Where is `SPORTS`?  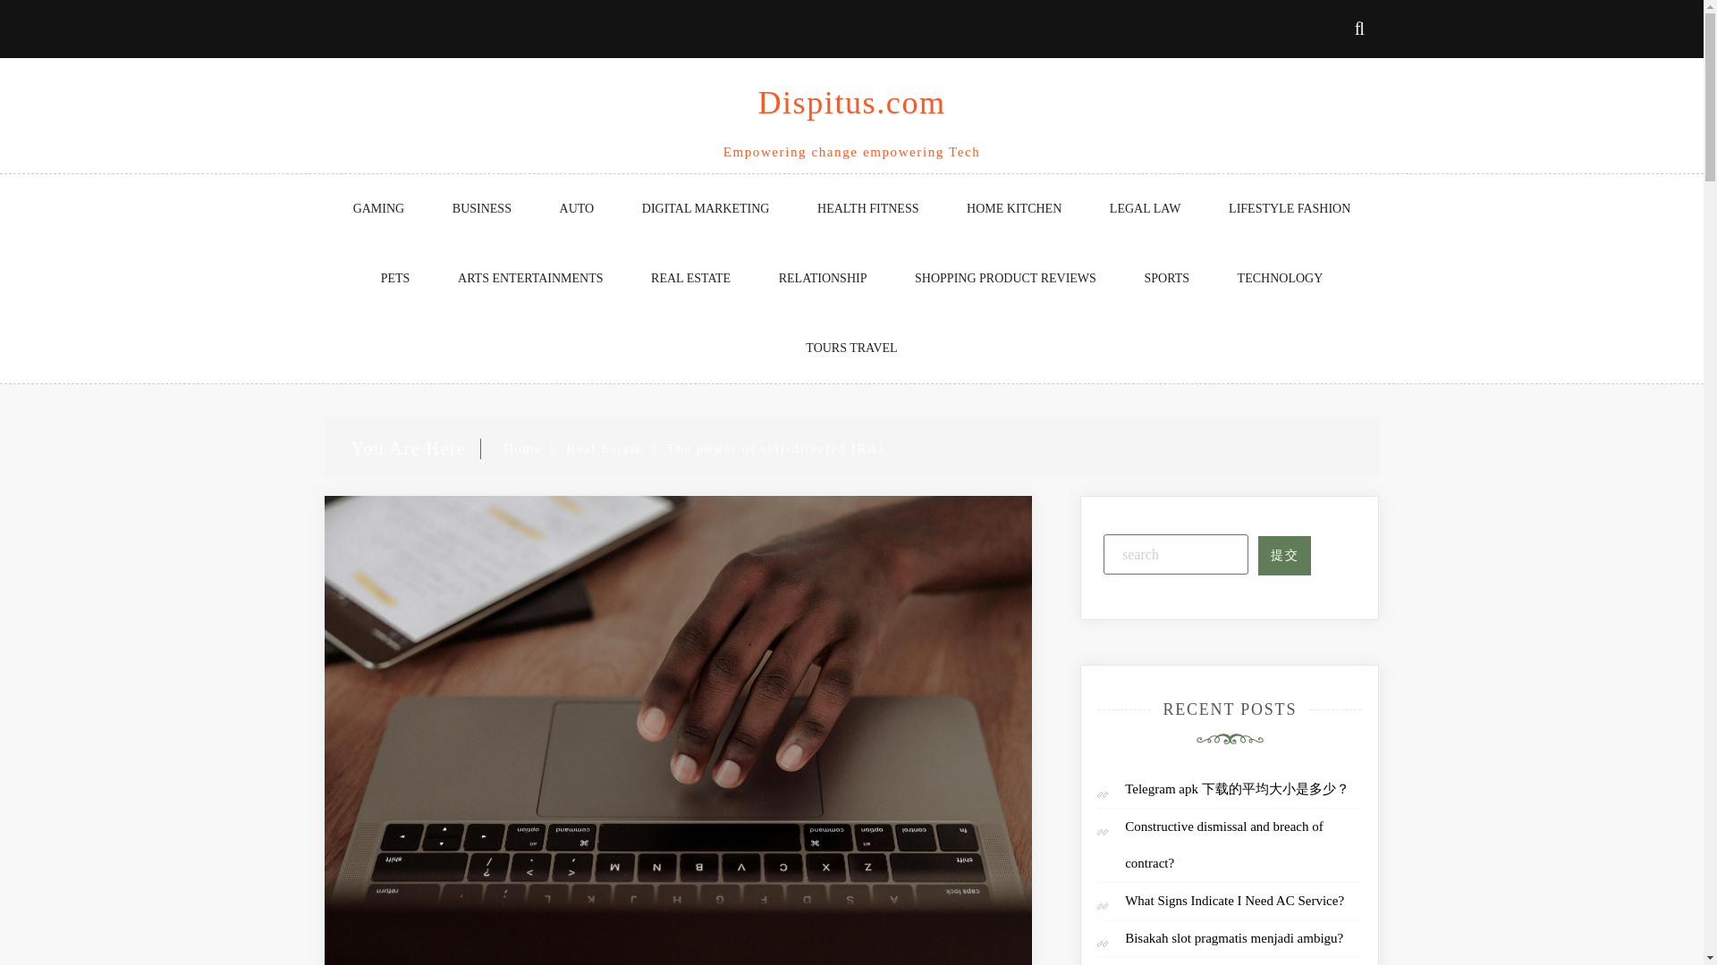 SPORTS is located at coordinates (1166, 279).